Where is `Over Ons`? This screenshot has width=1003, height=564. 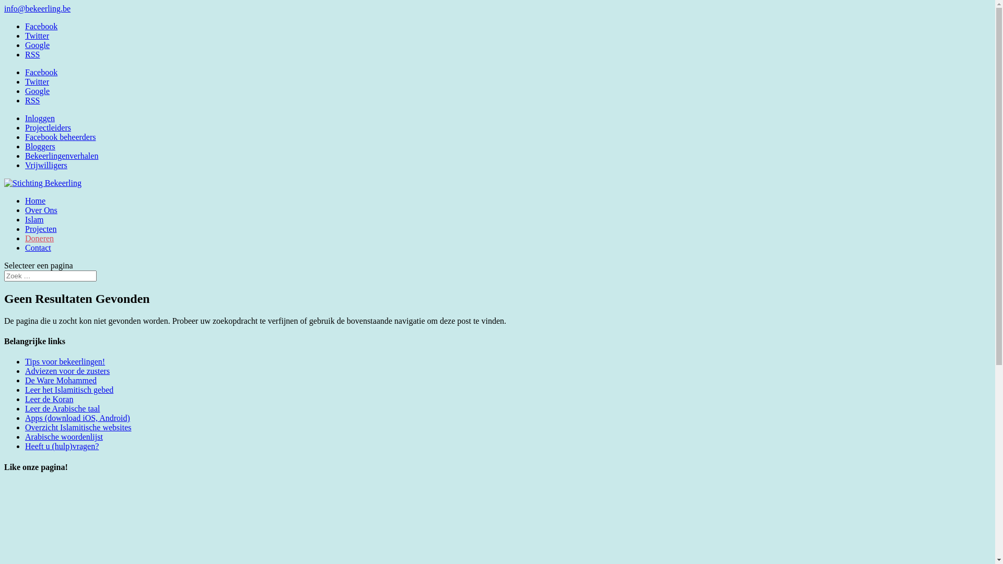
Over Ons is located at coordinates (41, 210).